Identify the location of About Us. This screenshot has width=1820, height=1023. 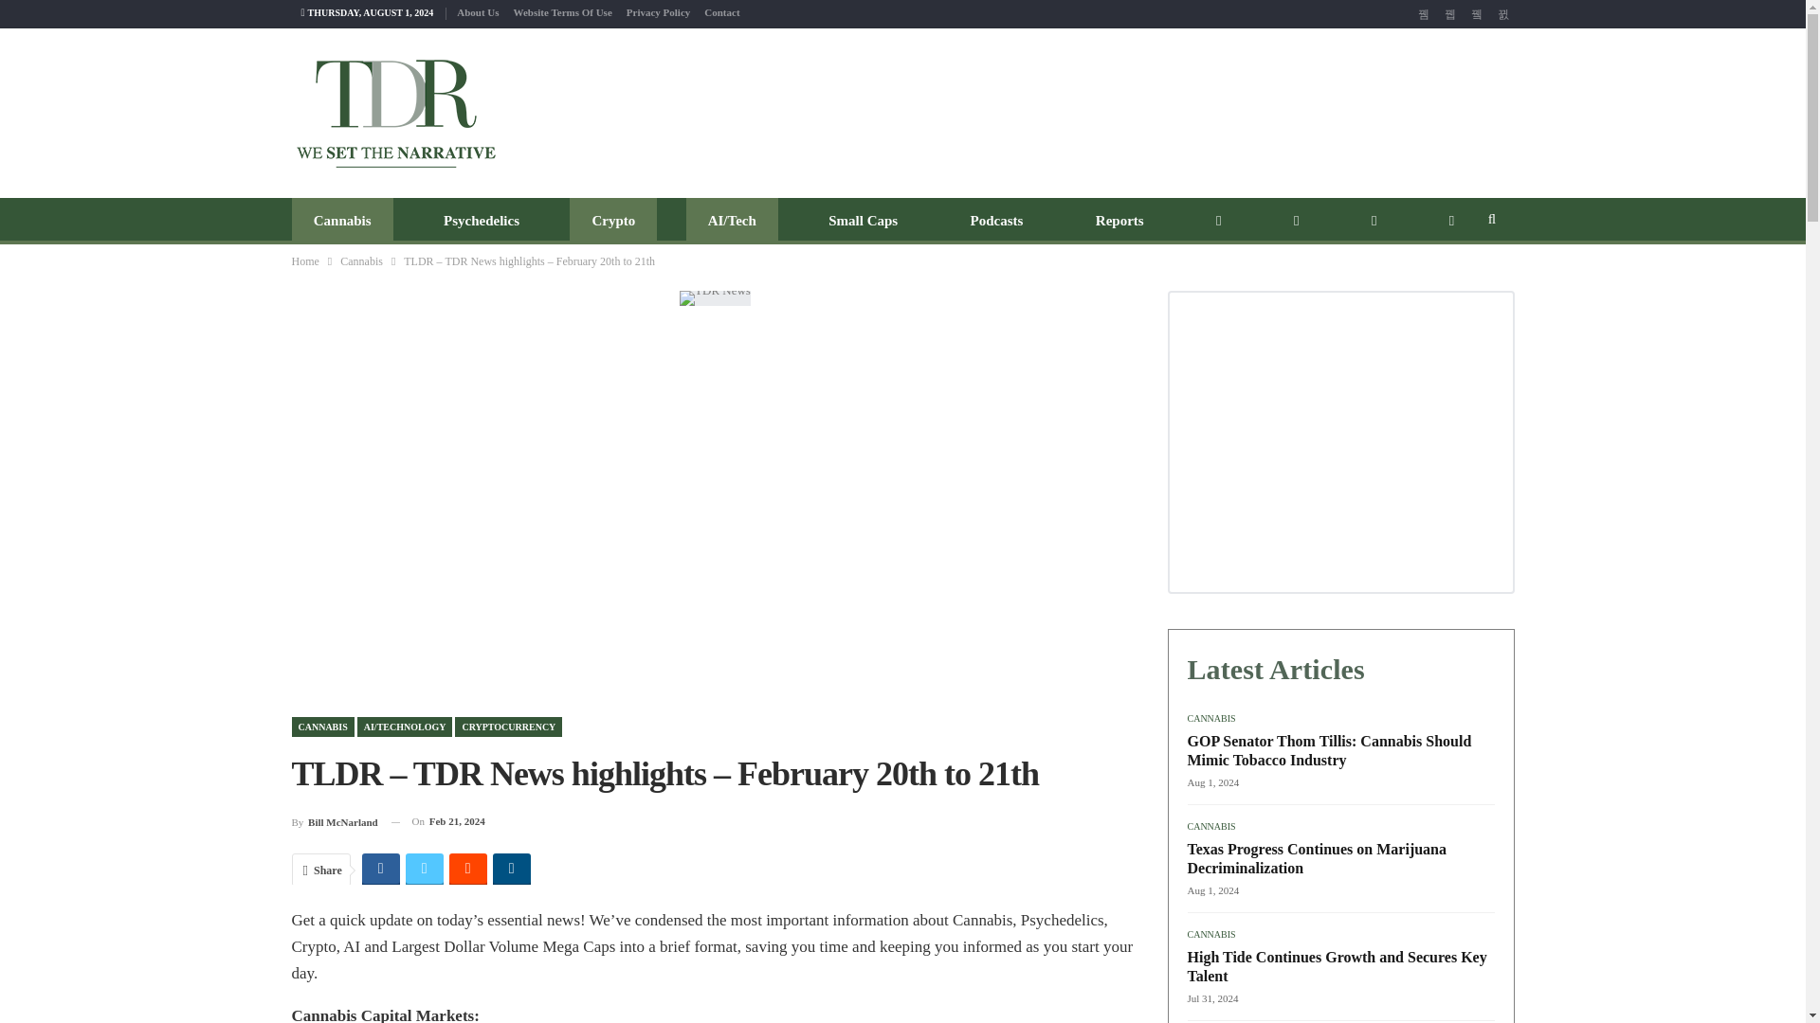
(478, 11).